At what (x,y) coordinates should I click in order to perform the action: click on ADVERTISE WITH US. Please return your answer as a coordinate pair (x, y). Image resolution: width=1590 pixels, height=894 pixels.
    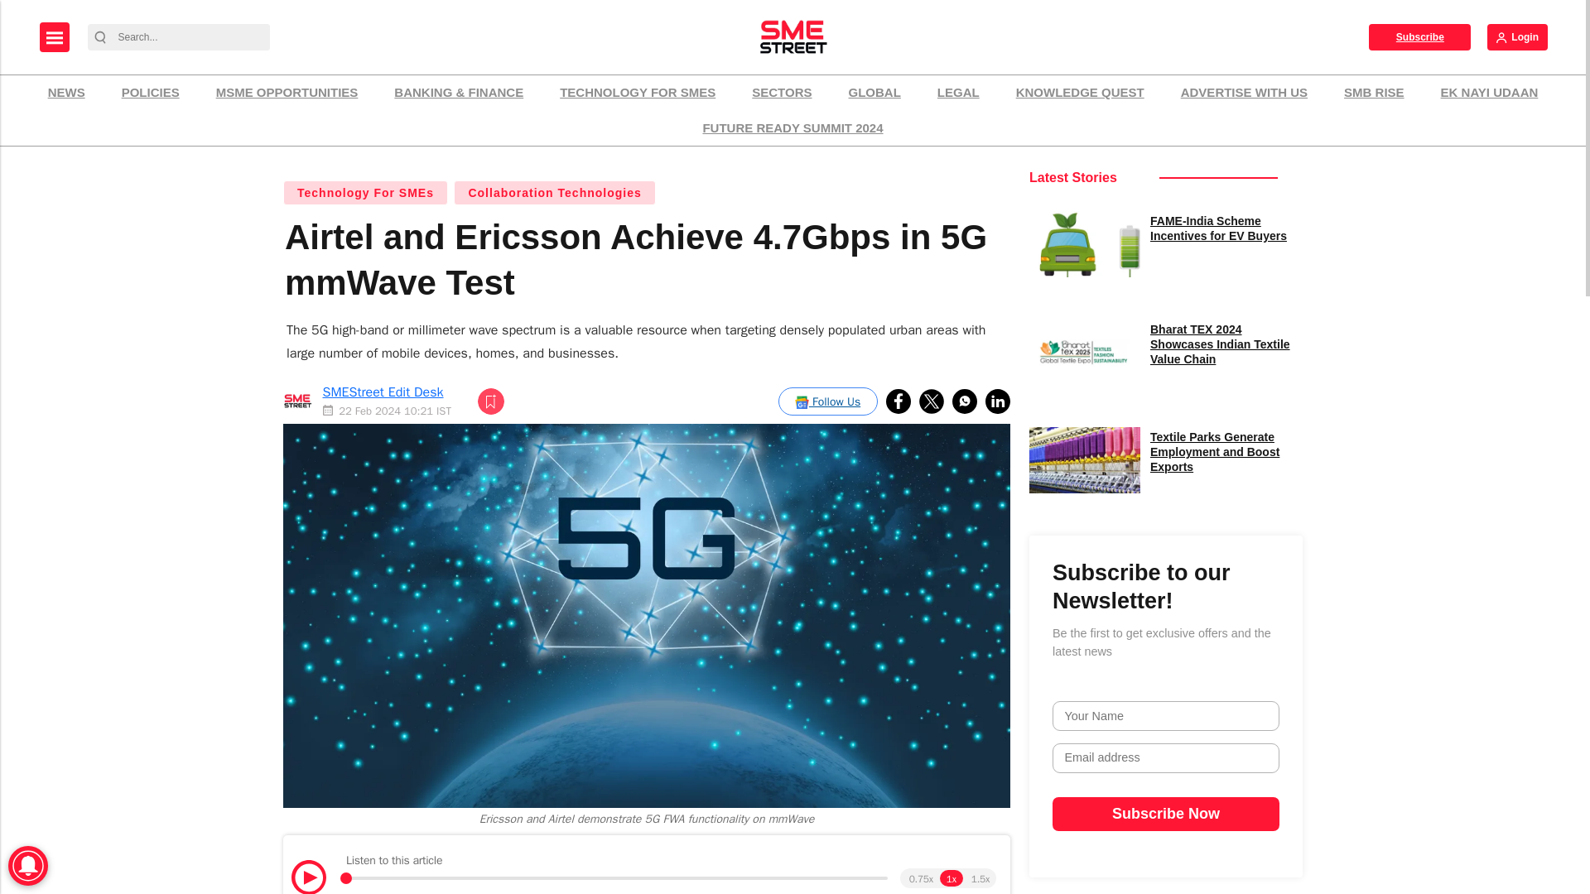
    Looking at the image, I should click on (1244, 93).